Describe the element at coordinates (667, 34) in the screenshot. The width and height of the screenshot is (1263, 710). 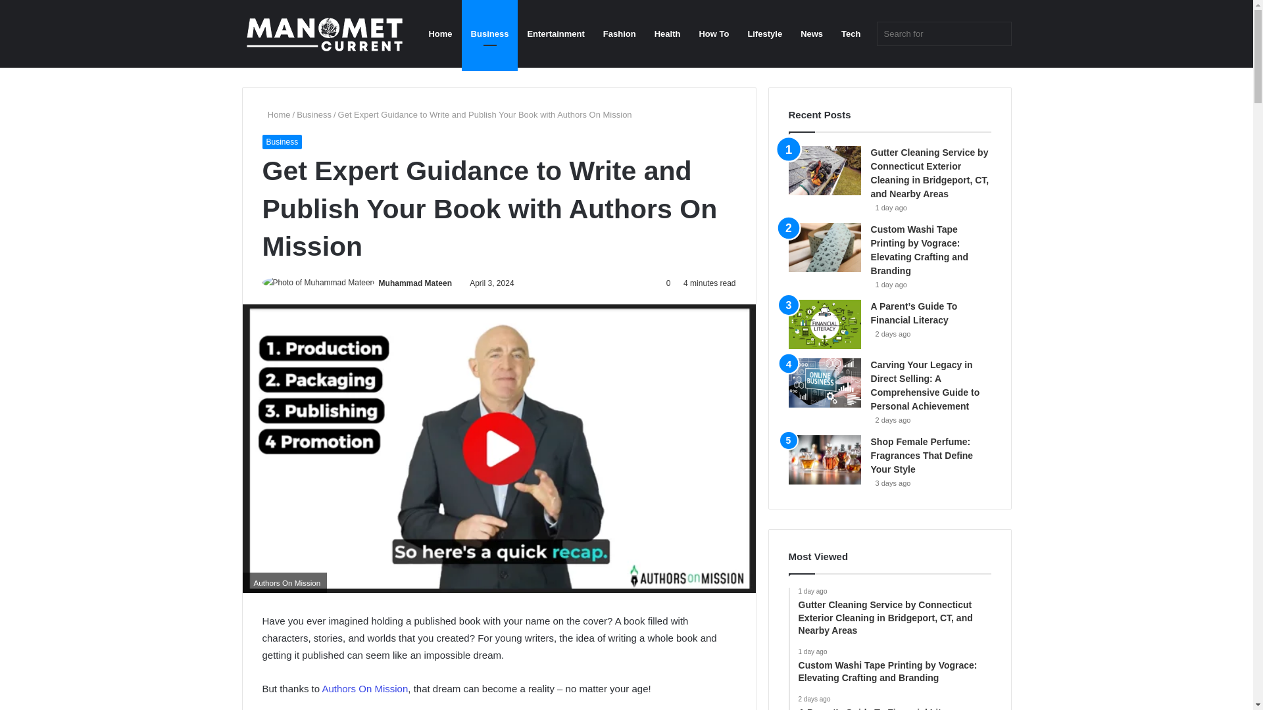
I see `Health` at that location.